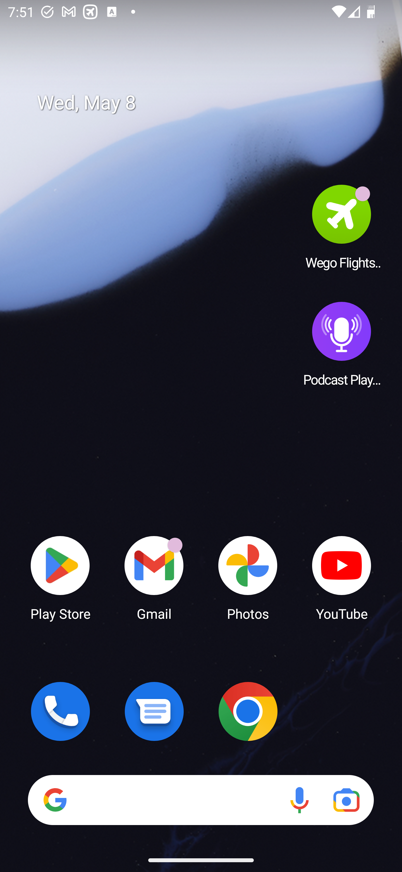  Describe the element at coordinates (248, 711) in the screenshot. I see `Chrome` at that location.